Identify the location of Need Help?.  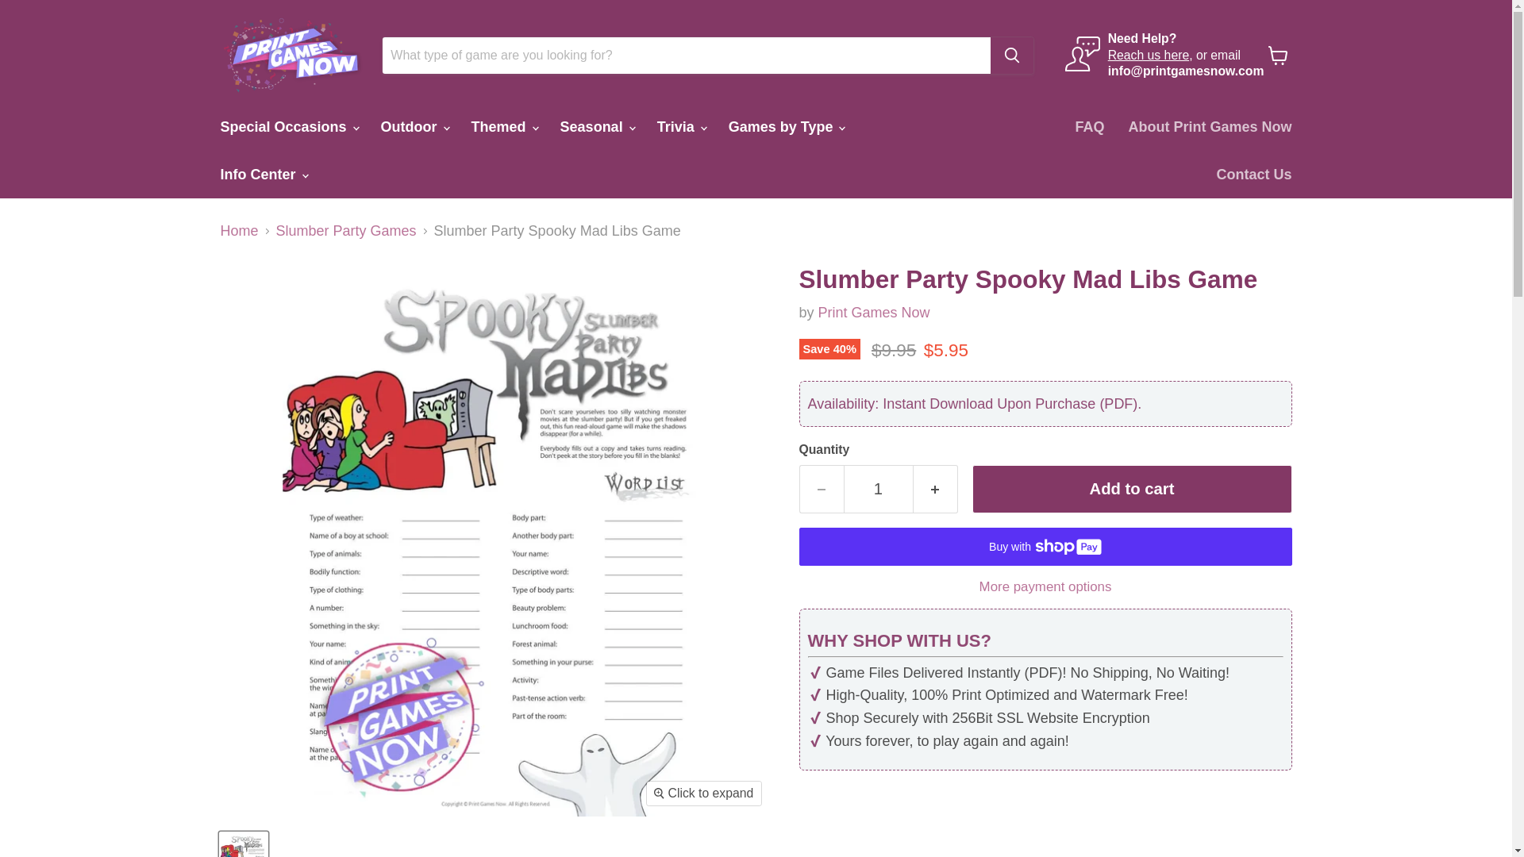
(1141, 38).